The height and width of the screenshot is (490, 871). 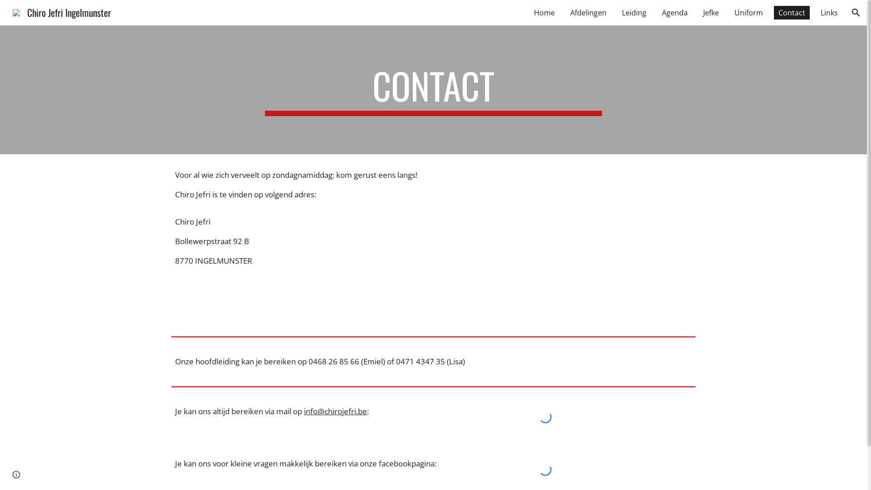 I want to click on Agenda, so click(x=675, y=13).